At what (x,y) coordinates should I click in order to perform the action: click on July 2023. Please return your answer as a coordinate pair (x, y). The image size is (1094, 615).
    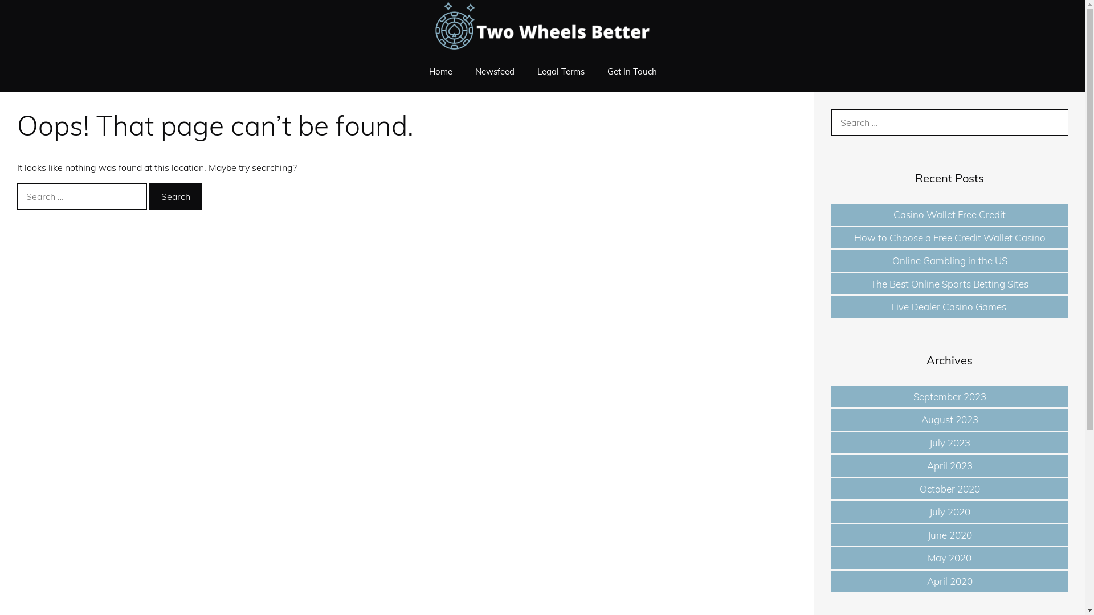
    Looking at the image, I should click on (950, 442).